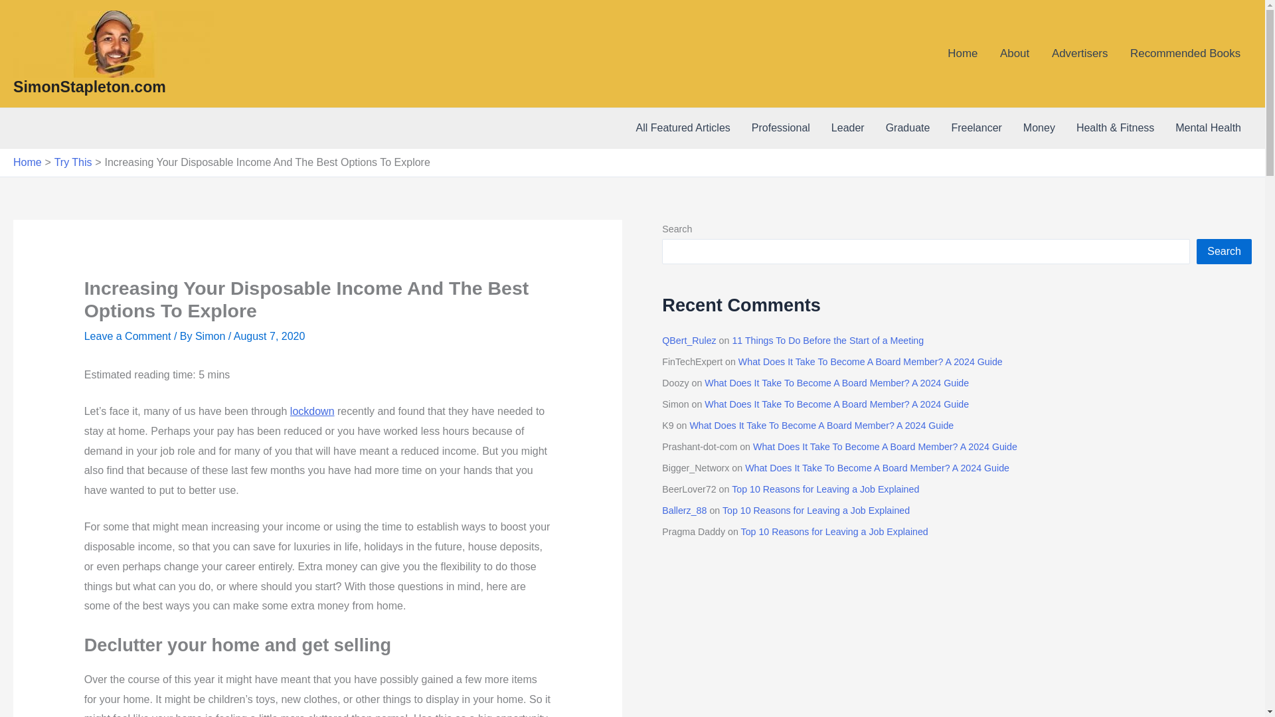 Image resolution: width=1275 pixels, height=717 pixels. What do you see at coordinates (1015, 53) in the screenshot?
I see `About` at bounding box center [1015, 53].